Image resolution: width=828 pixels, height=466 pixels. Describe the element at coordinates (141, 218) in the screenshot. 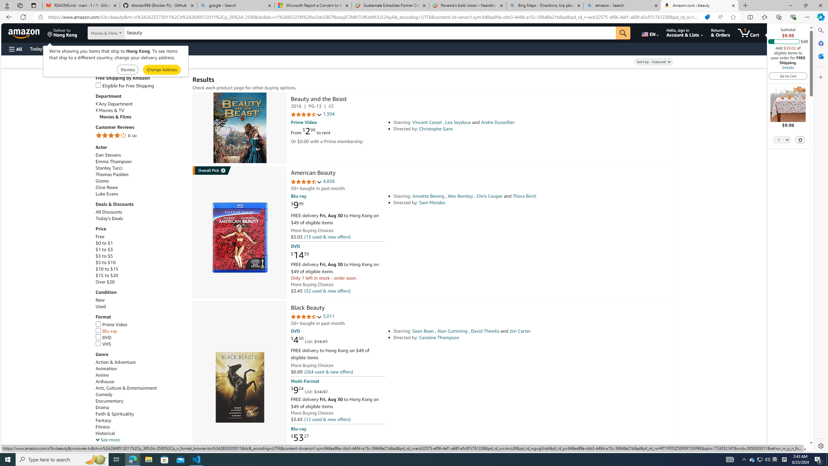

I see `Today's Deals` at that location.